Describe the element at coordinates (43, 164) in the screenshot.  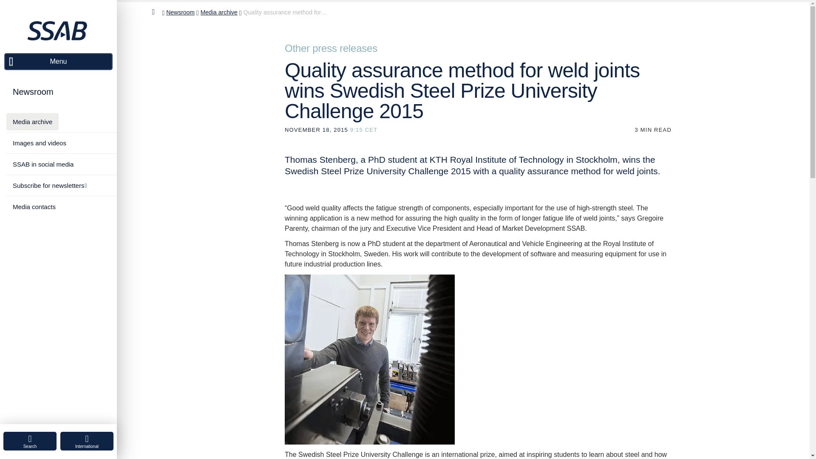
I see `SSAB in social media` at that location.